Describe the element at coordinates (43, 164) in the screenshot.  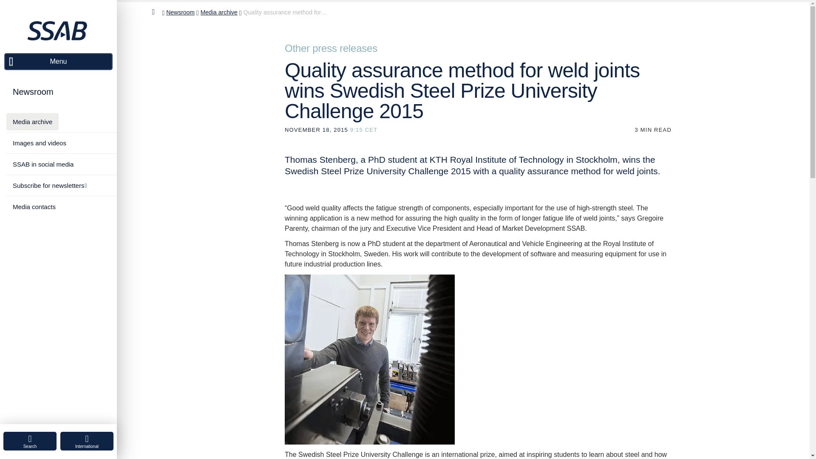
I see `SSAB in social media` at that location.